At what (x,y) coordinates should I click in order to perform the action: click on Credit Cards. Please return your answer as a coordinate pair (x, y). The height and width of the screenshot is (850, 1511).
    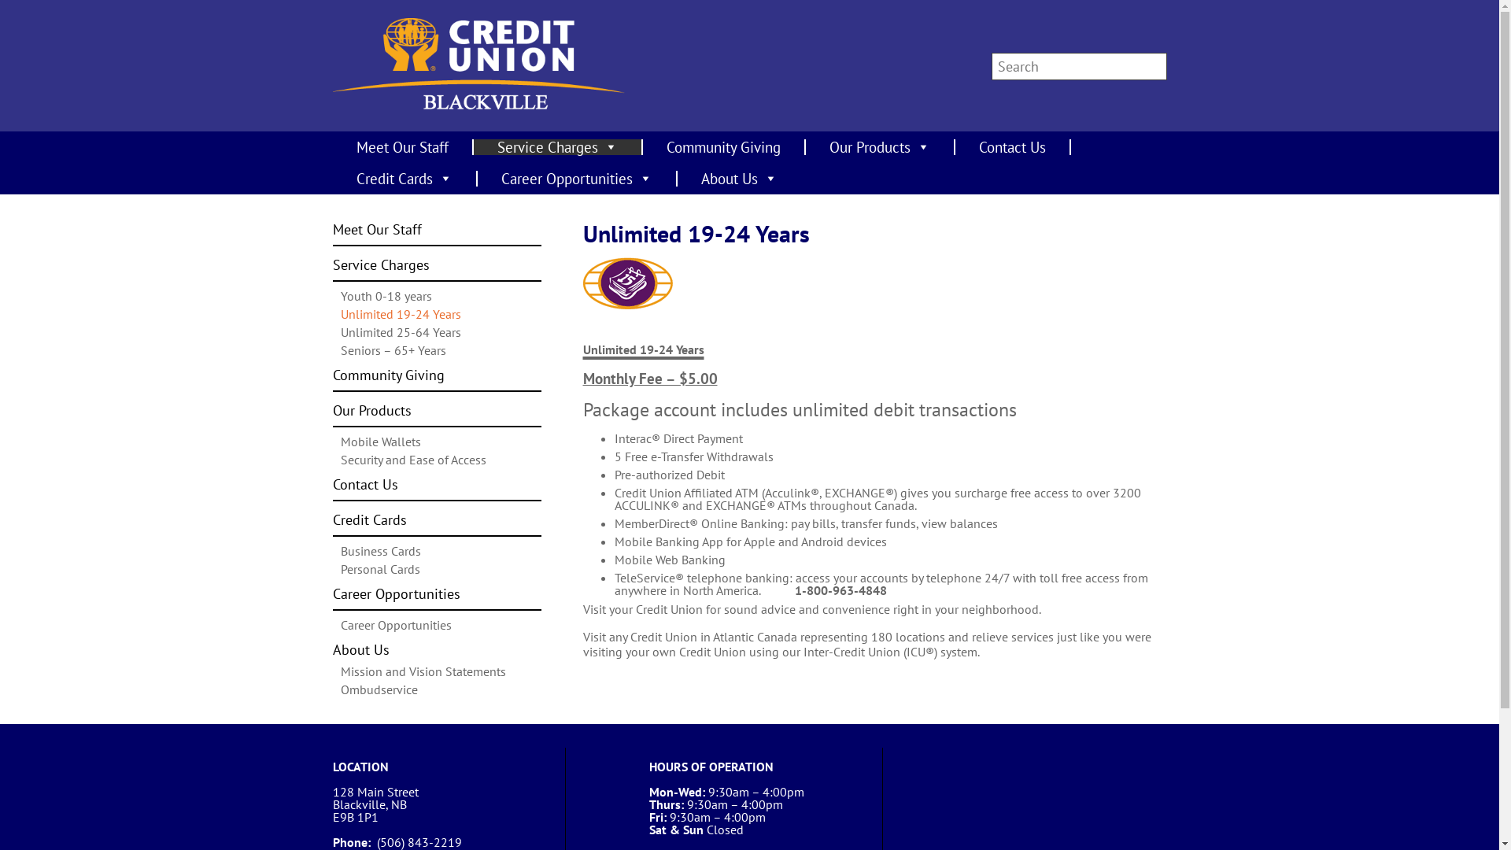
    Looking at the image, I should click on (436, 525).